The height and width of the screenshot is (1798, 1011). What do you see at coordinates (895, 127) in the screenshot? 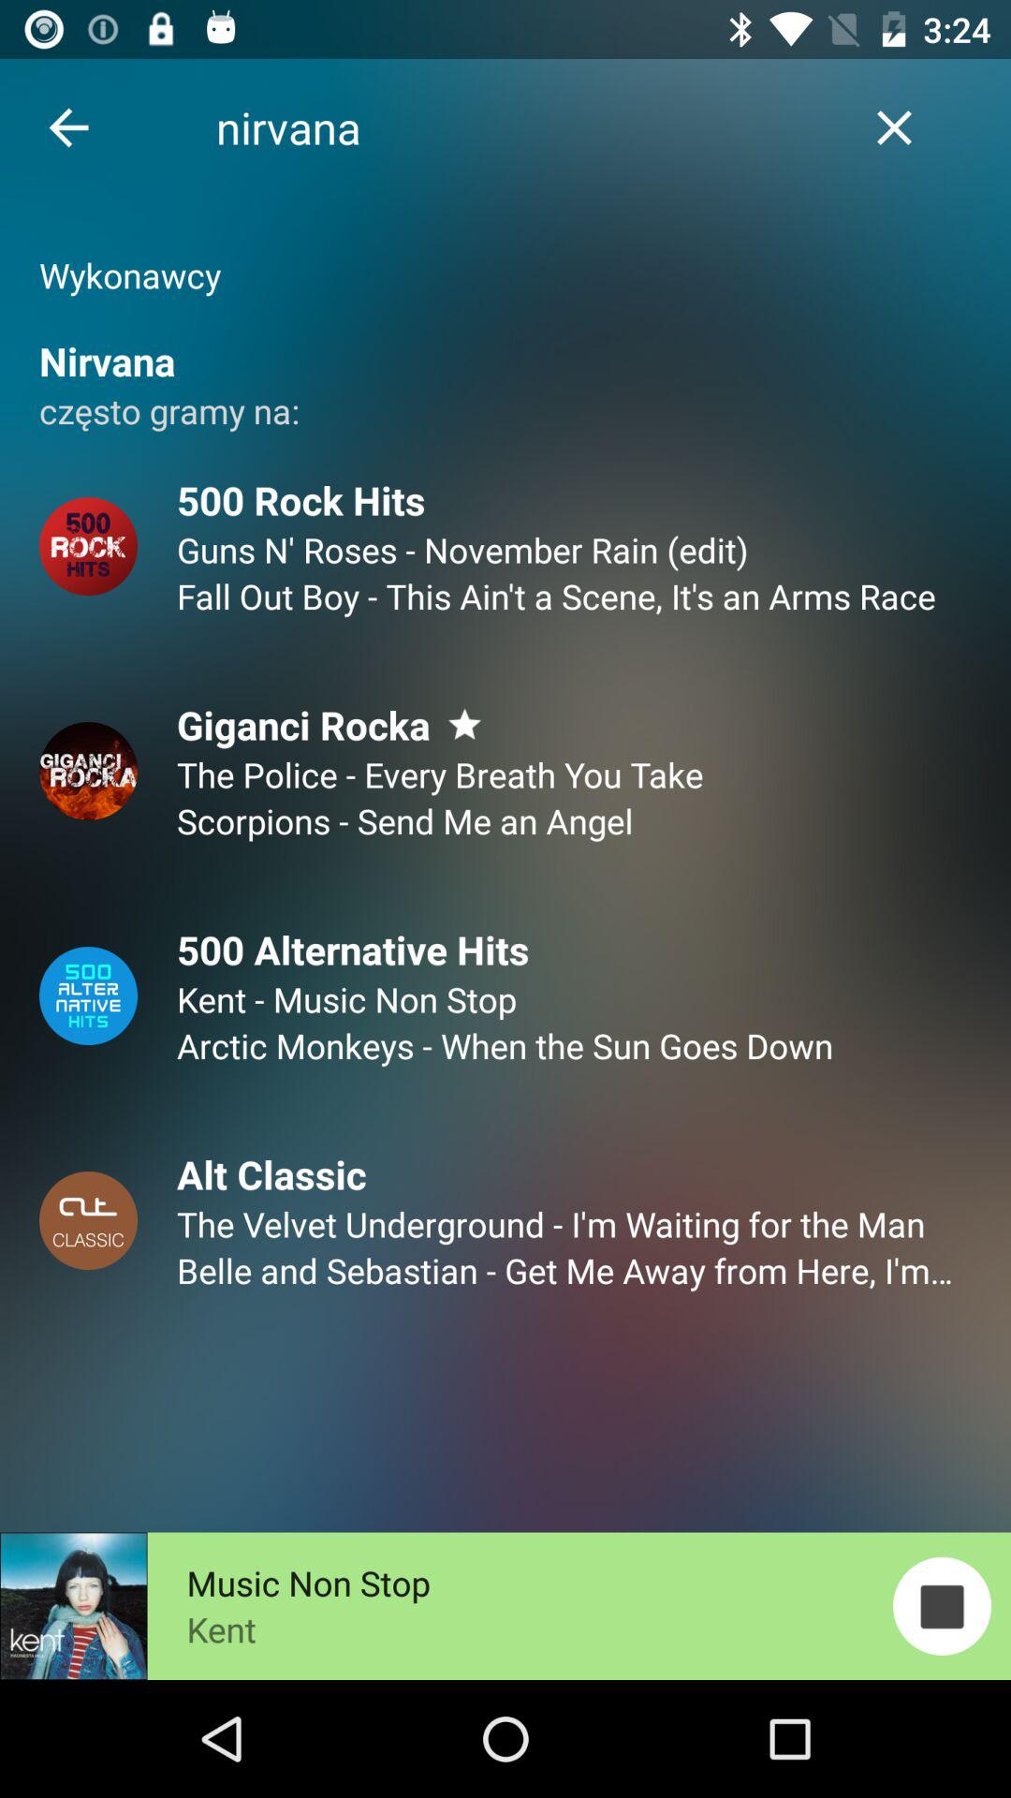
I see `turn off the item to the right of nirvana` at bounding box center [895, 127].